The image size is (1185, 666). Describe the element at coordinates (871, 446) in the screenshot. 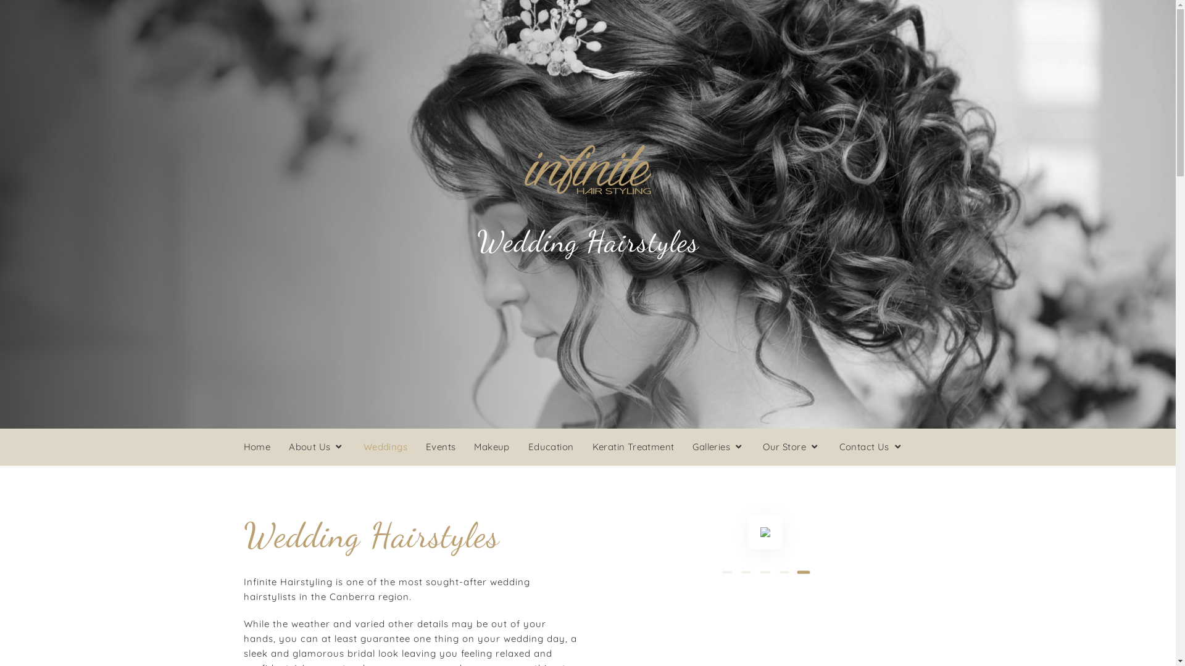

I see `Contact Us` at that location.